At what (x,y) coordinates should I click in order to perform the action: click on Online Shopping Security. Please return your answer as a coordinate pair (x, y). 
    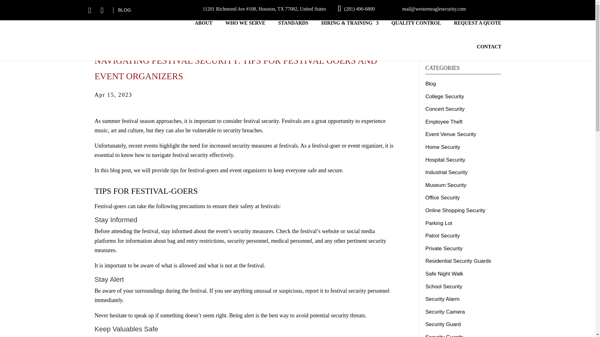
    Looking at the image, I should click on (455, 210).